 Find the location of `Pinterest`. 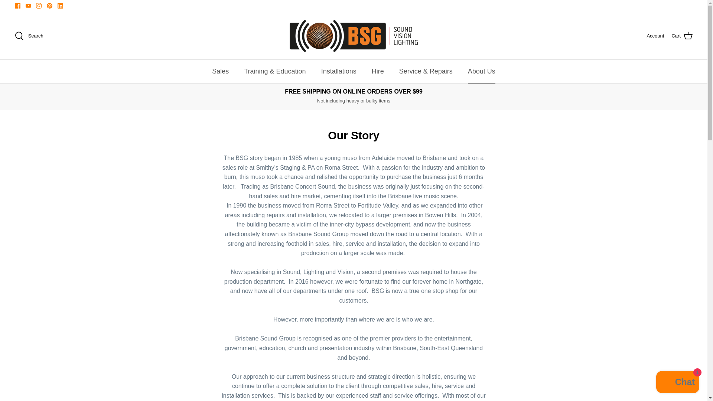

Pinterest is located at coordinates (49, 5).